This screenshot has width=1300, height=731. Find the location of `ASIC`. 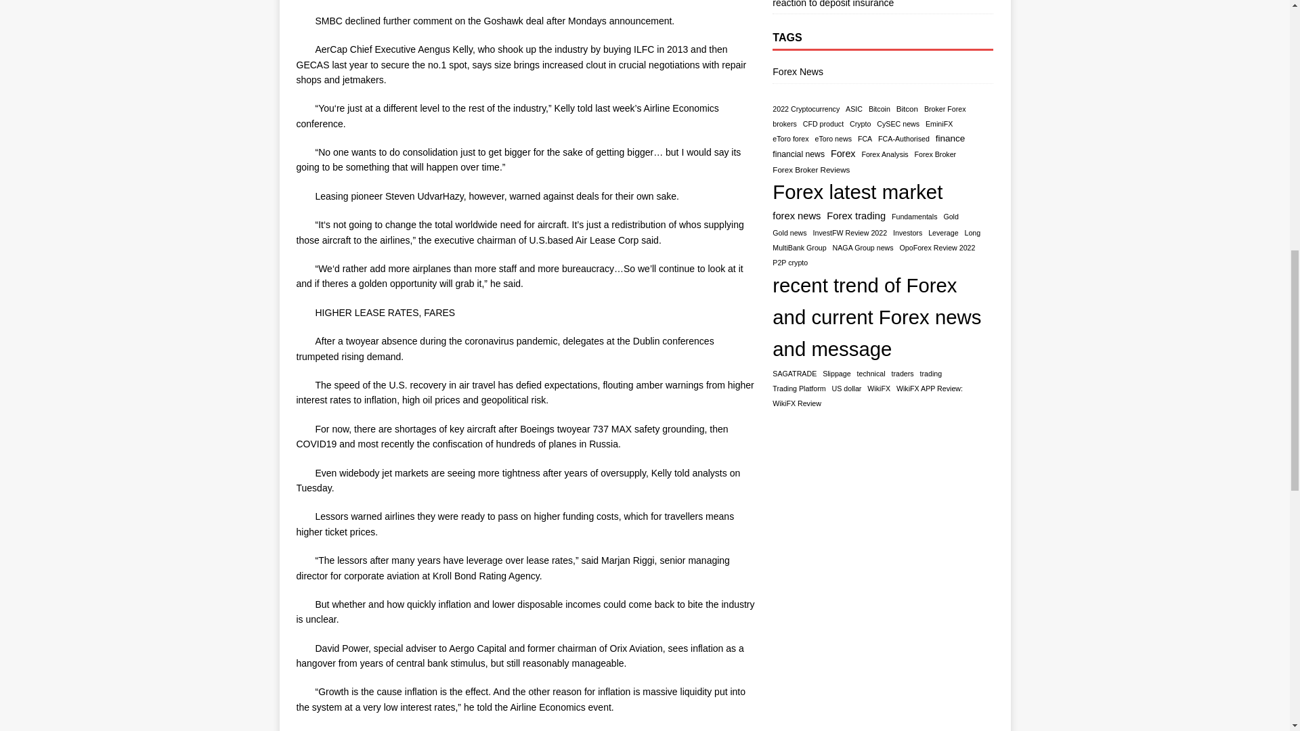

ASIC is located at coordinates (854, 109).